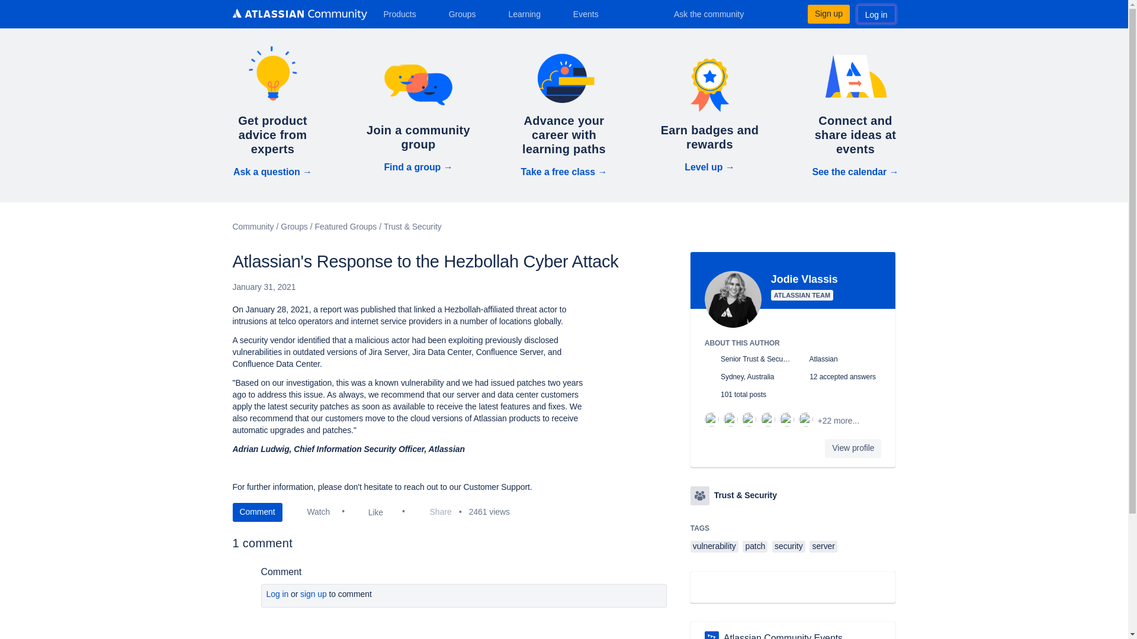  What do you see at coordinates (717, 14) in the screenshot?
I see `Ask the community ` at bounding box center [717, 14].